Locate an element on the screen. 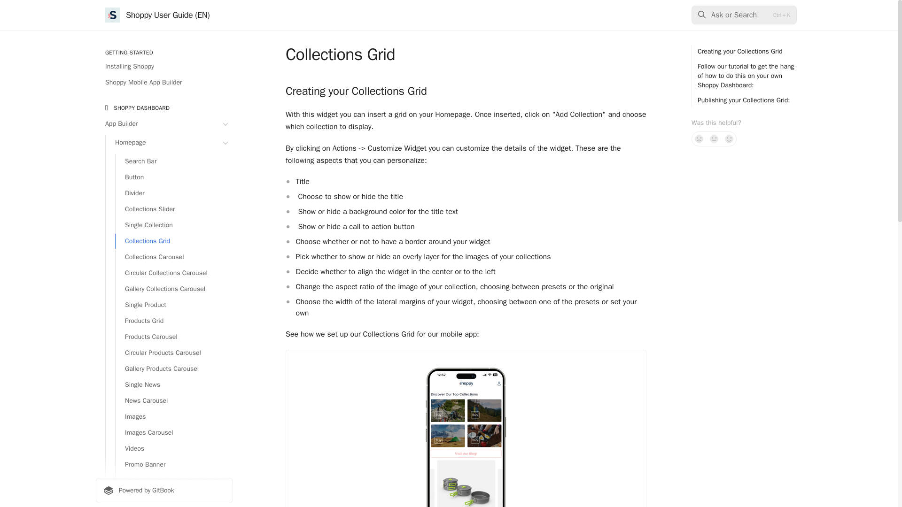 Image resolution: width=902 pixels, height=507 pixels. Search Bar is located at coordinates (174, 161).